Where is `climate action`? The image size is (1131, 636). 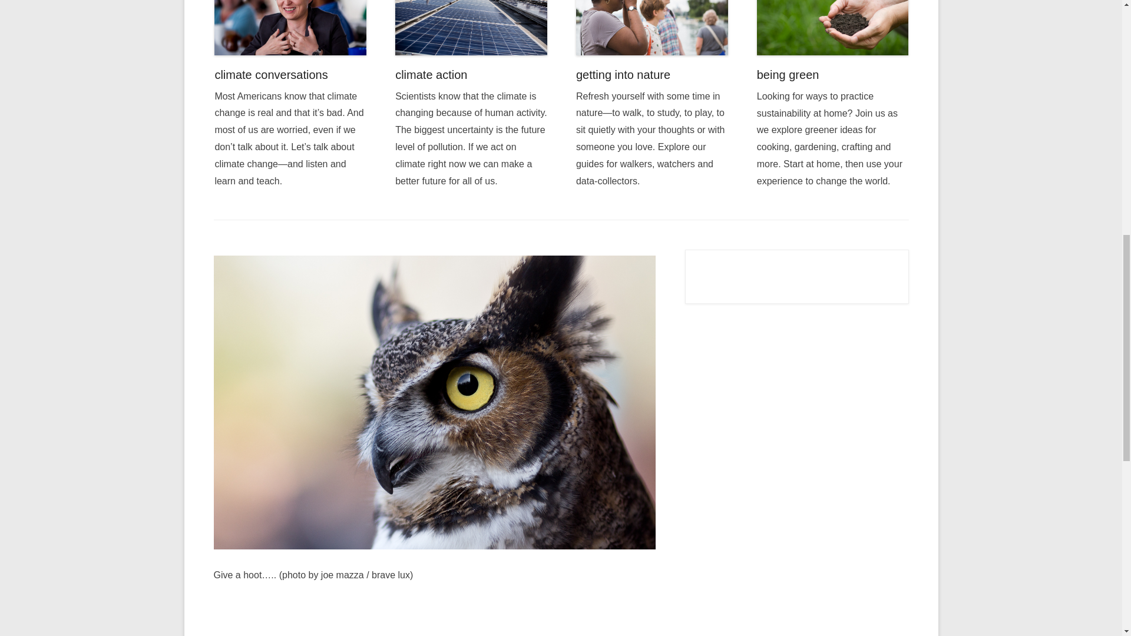
climate action is located at coordinates (471, 27).